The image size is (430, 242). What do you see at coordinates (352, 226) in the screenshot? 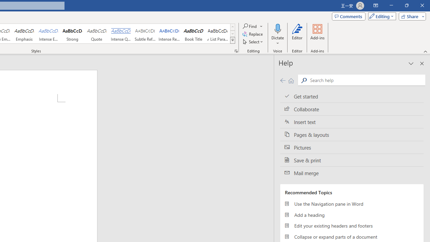
I see `Edit your existing headers and footers` at bounding box center [352, 226].